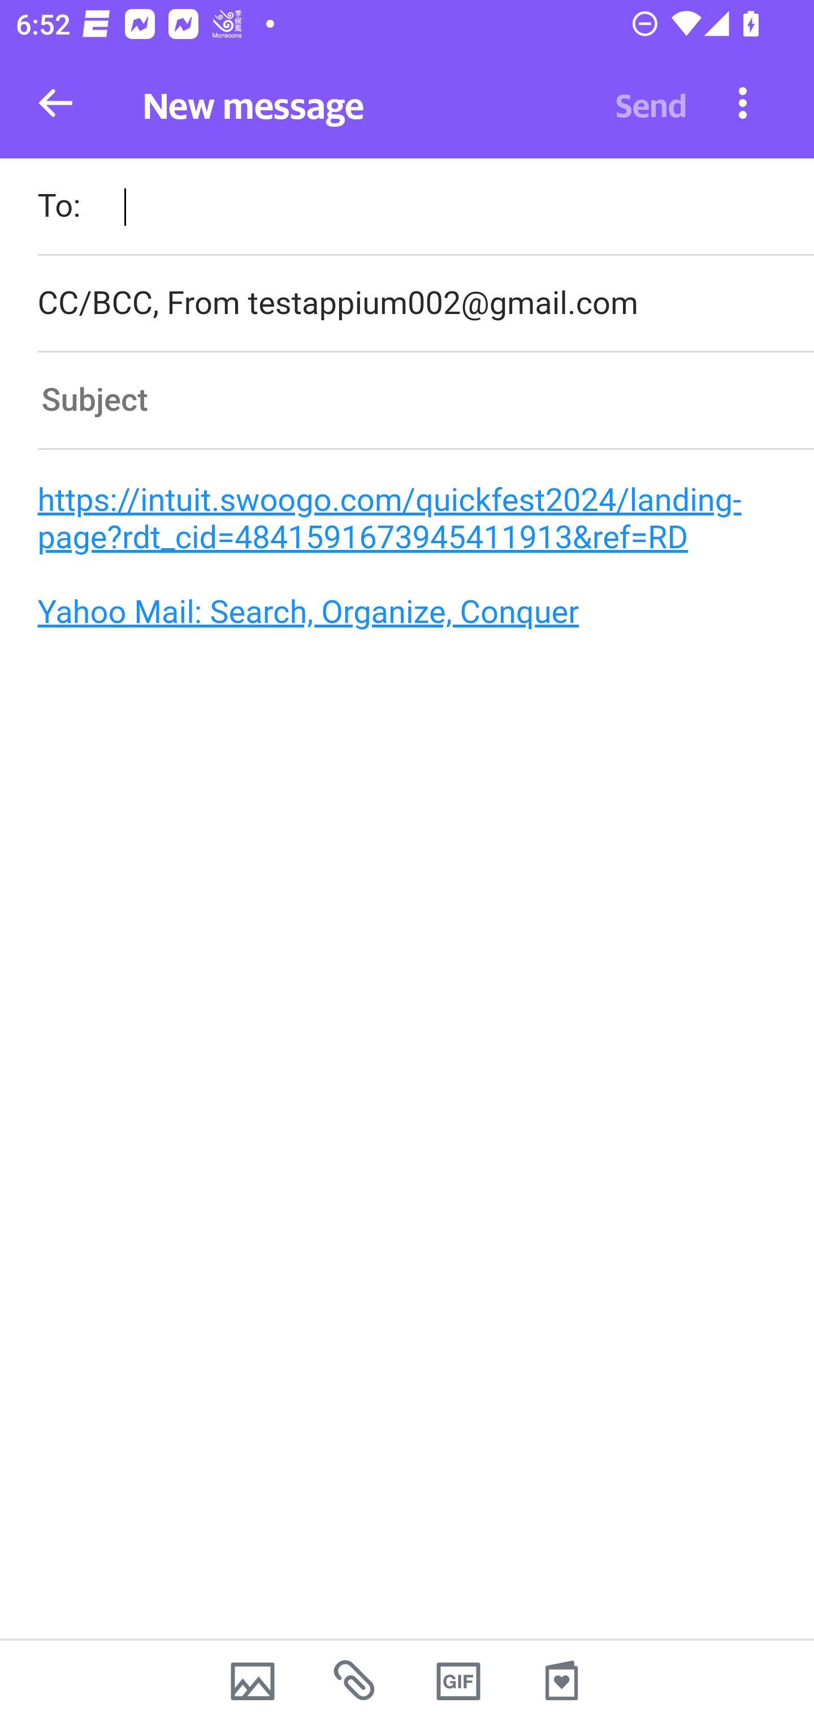 This screenshot has width=814, height=1720. Describe the element at coordinates (425, 208) in the screenshot. I see `To:` at that location.